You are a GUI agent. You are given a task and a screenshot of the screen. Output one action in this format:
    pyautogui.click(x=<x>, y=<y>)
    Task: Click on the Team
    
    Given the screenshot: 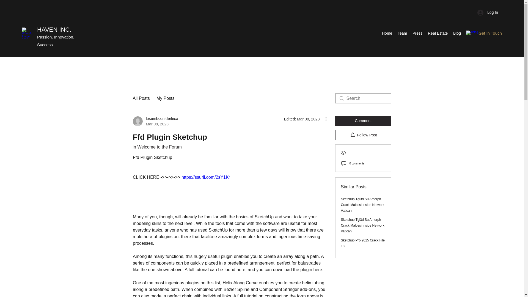 What is the action you would take?
    pyautogui.click(x=402, y=33)
    